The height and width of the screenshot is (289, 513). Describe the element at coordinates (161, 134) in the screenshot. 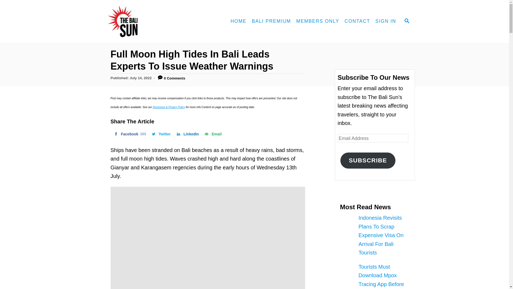

I see `Share on Facebook` at that location.